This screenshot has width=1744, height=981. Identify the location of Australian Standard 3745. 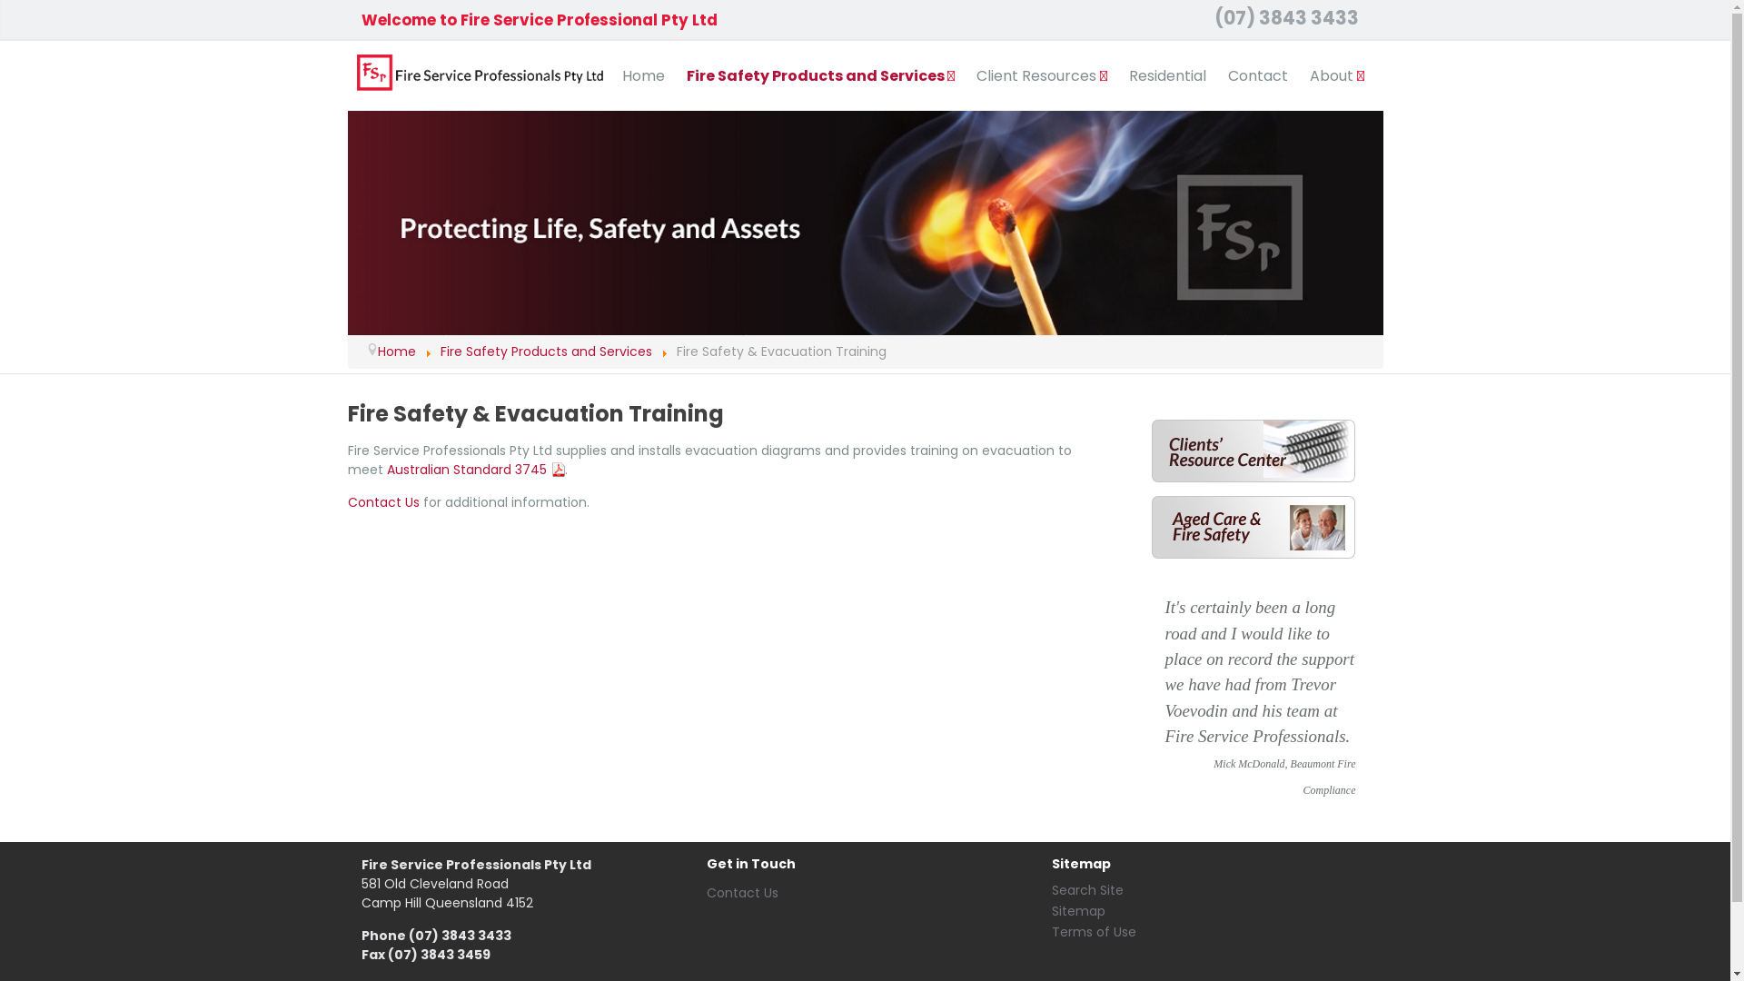
(476, 470).